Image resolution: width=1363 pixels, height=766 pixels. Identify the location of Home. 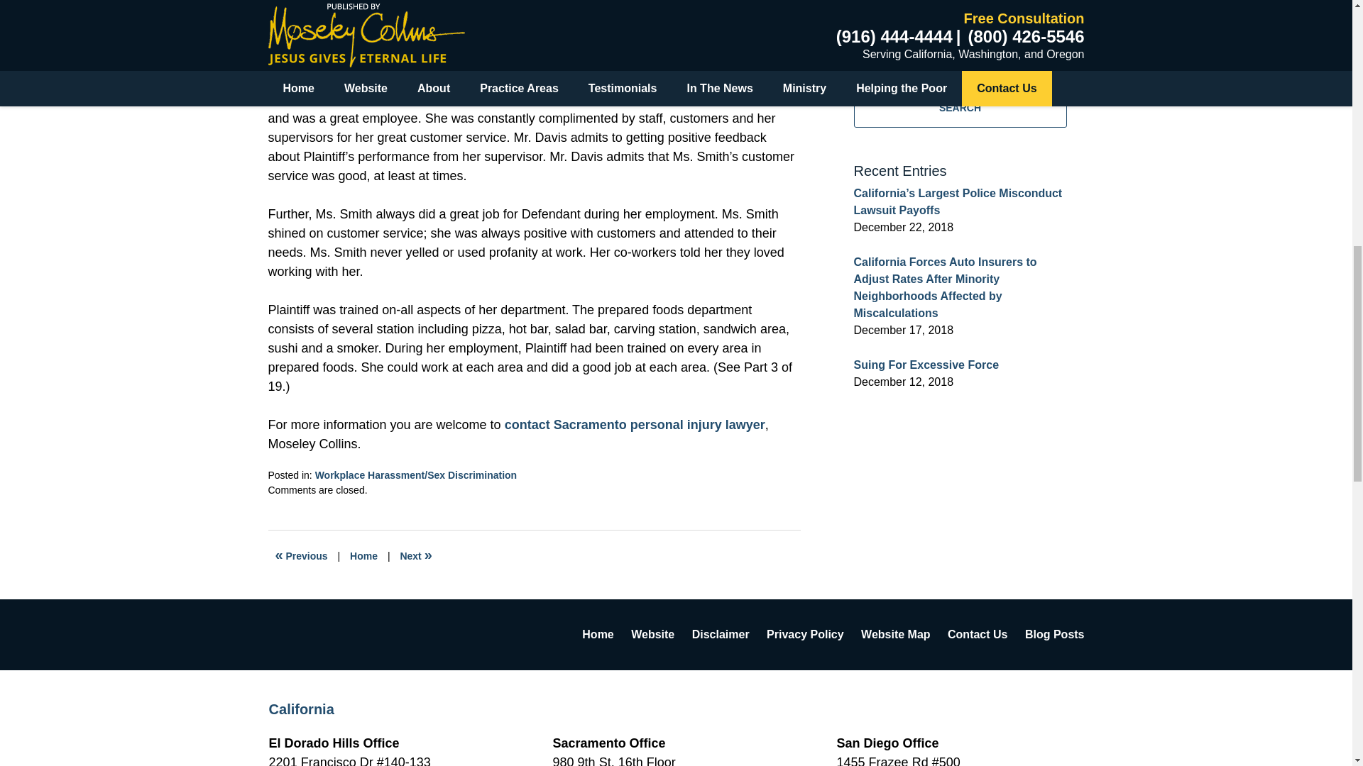
(363, 556).